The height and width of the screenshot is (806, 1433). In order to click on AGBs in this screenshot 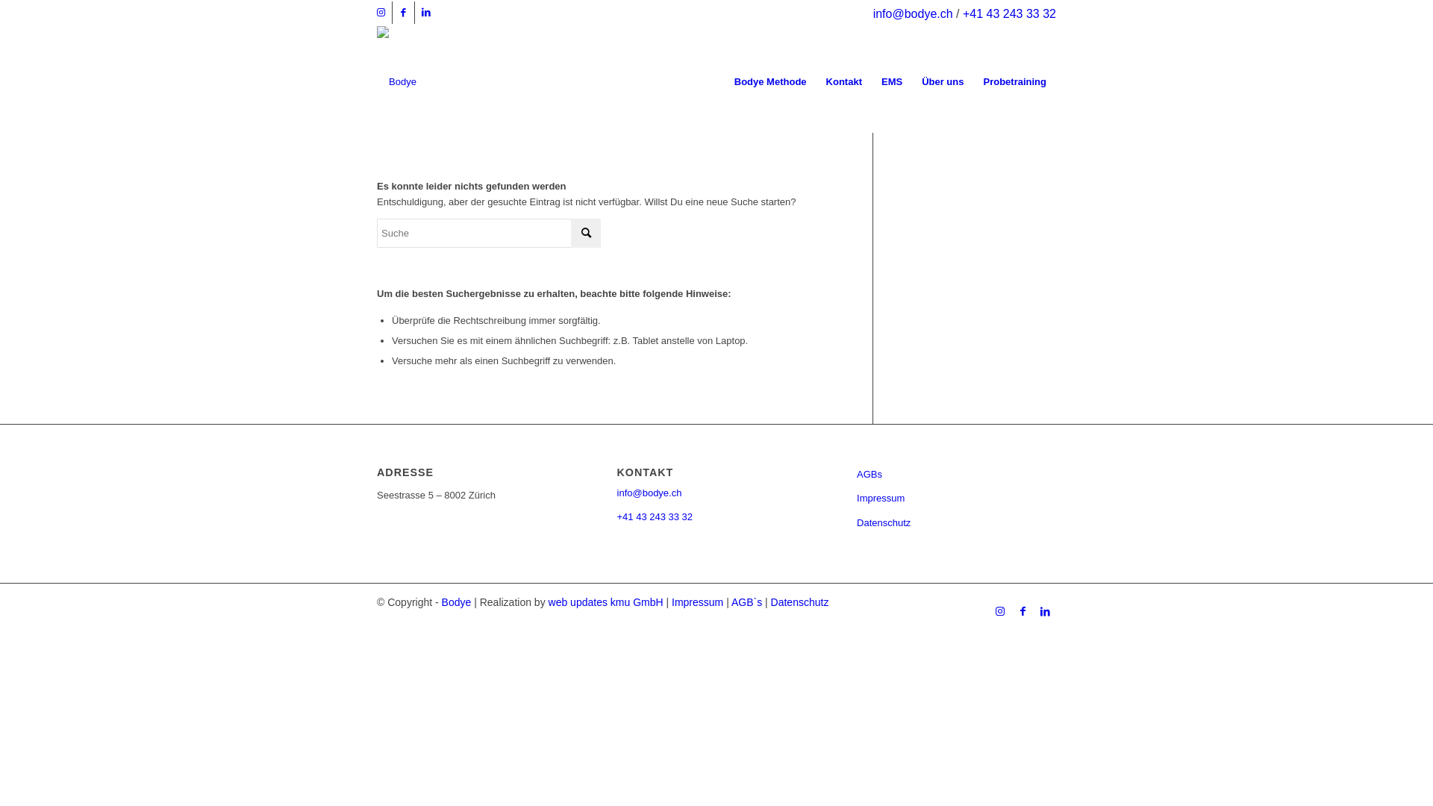, I will do `click(870, 475)`.